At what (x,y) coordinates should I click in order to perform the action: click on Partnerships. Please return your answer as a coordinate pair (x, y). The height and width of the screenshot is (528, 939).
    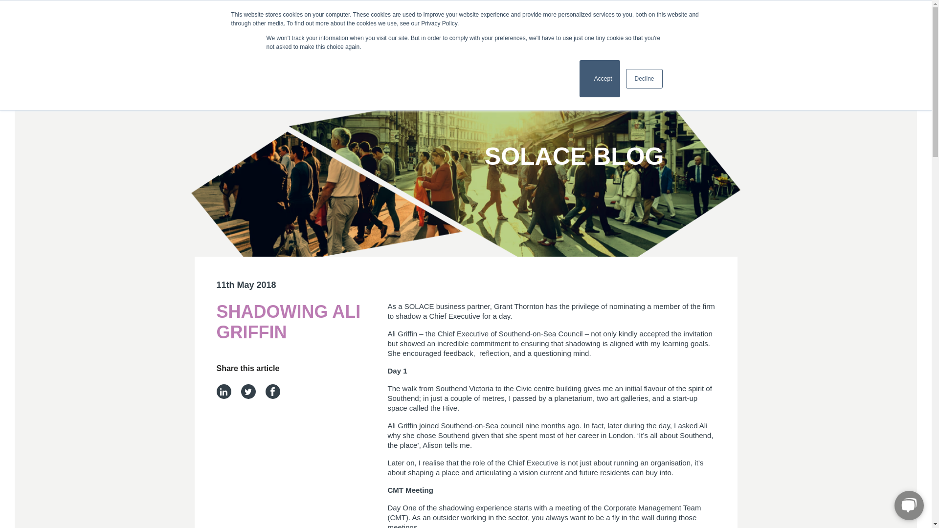
    Looking at the image, I should click on (672, 30).